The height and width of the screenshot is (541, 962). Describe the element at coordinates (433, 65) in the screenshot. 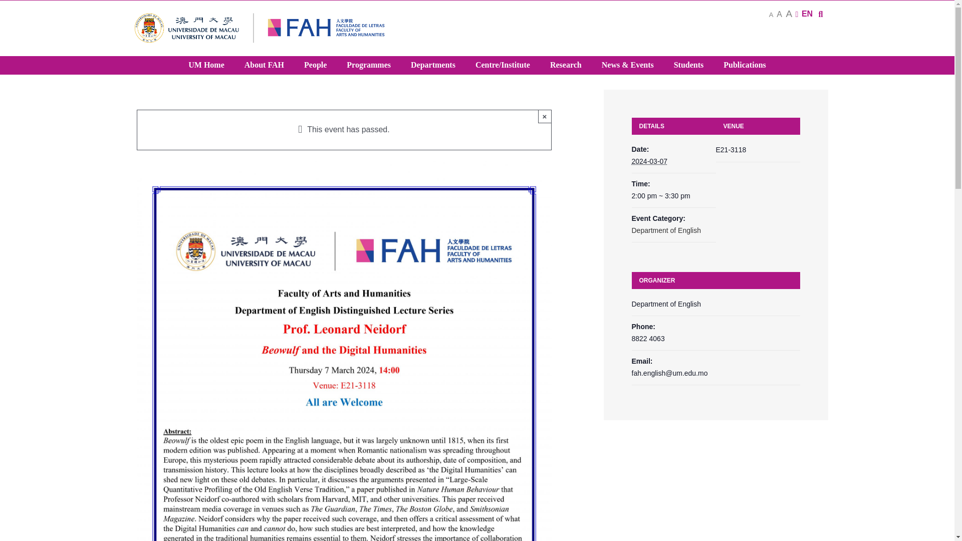

I see `Departments` at that location.